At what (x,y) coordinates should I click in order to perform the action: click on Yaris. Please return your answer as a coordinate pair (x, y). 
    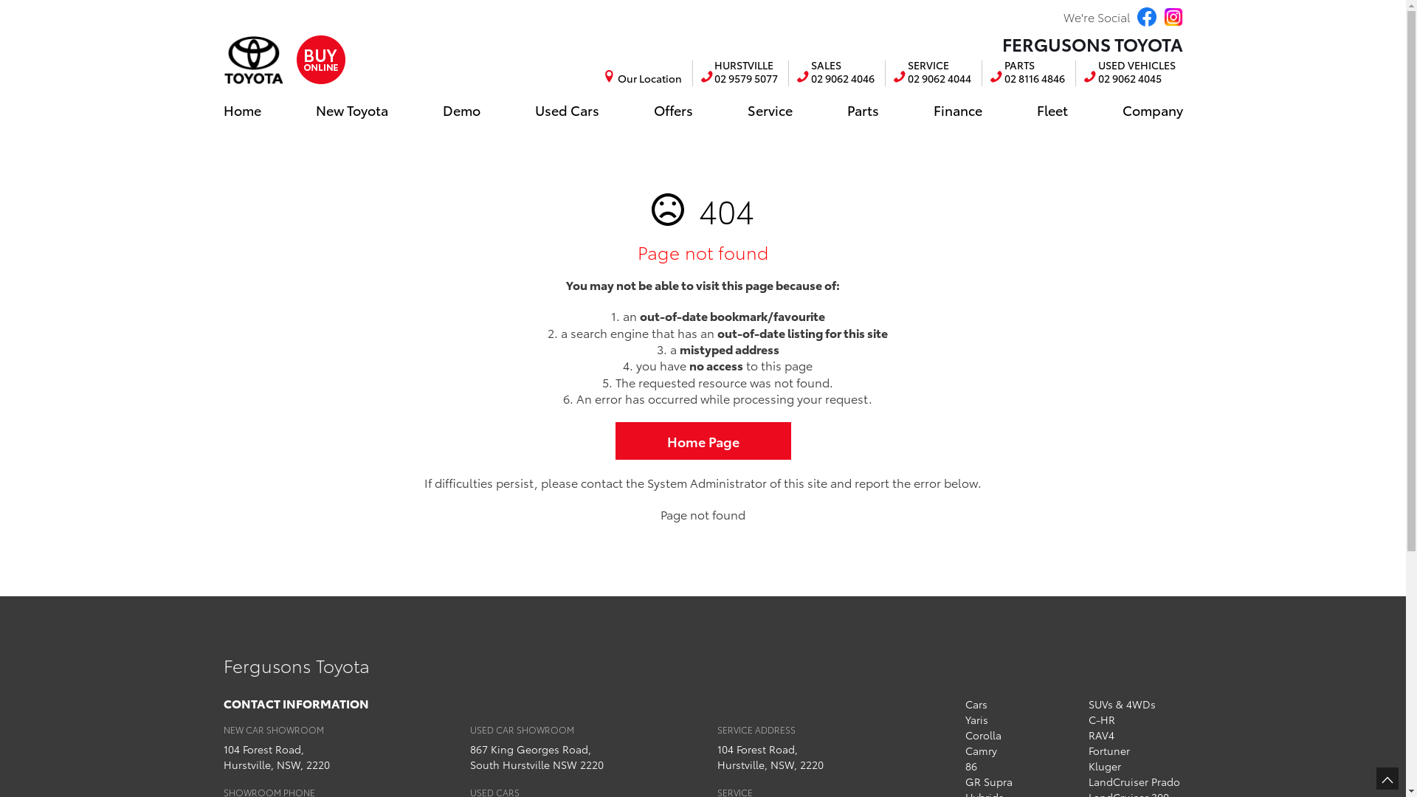
    Looking at the image, I should click on (977, 720).